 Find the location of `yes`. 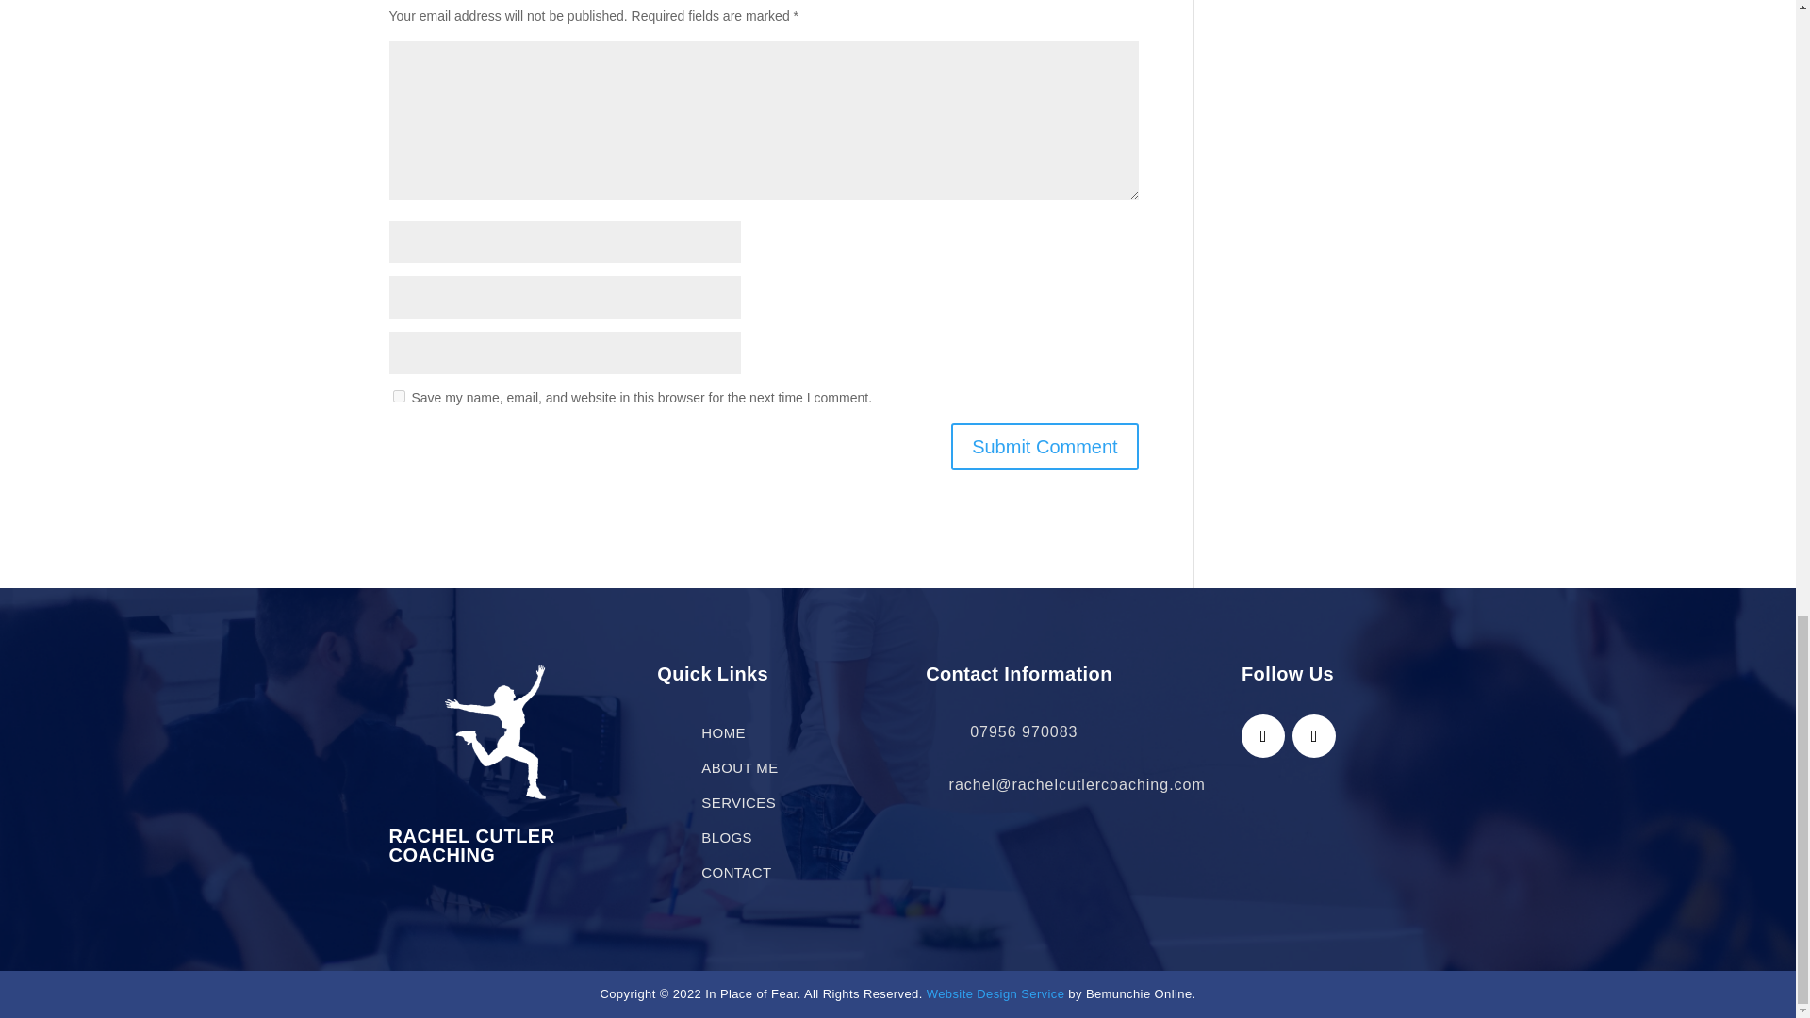

yes is located at coordinates (398, 396).